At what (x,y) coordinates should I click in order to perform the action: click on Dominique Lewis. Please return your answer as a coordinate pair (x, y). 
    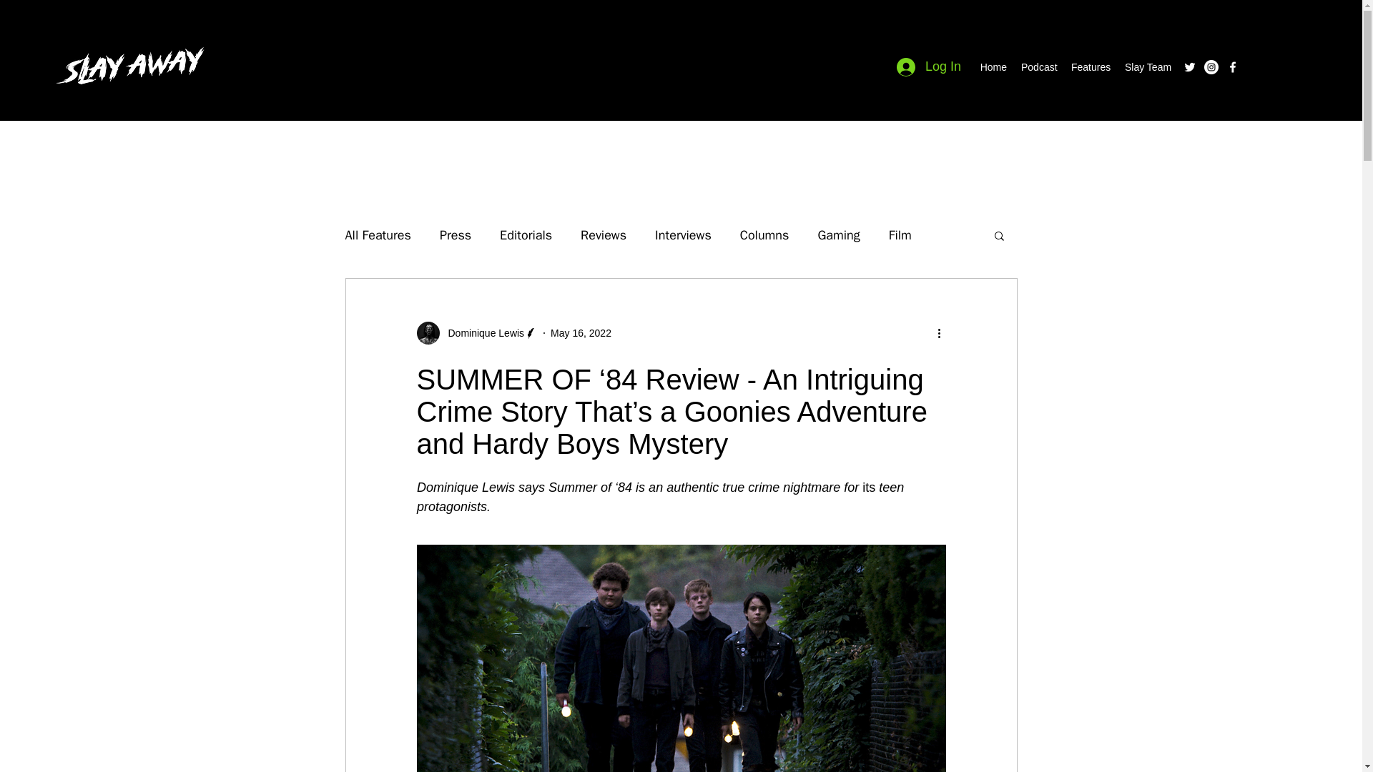
    Looking at the image, I should click on (482, 333).